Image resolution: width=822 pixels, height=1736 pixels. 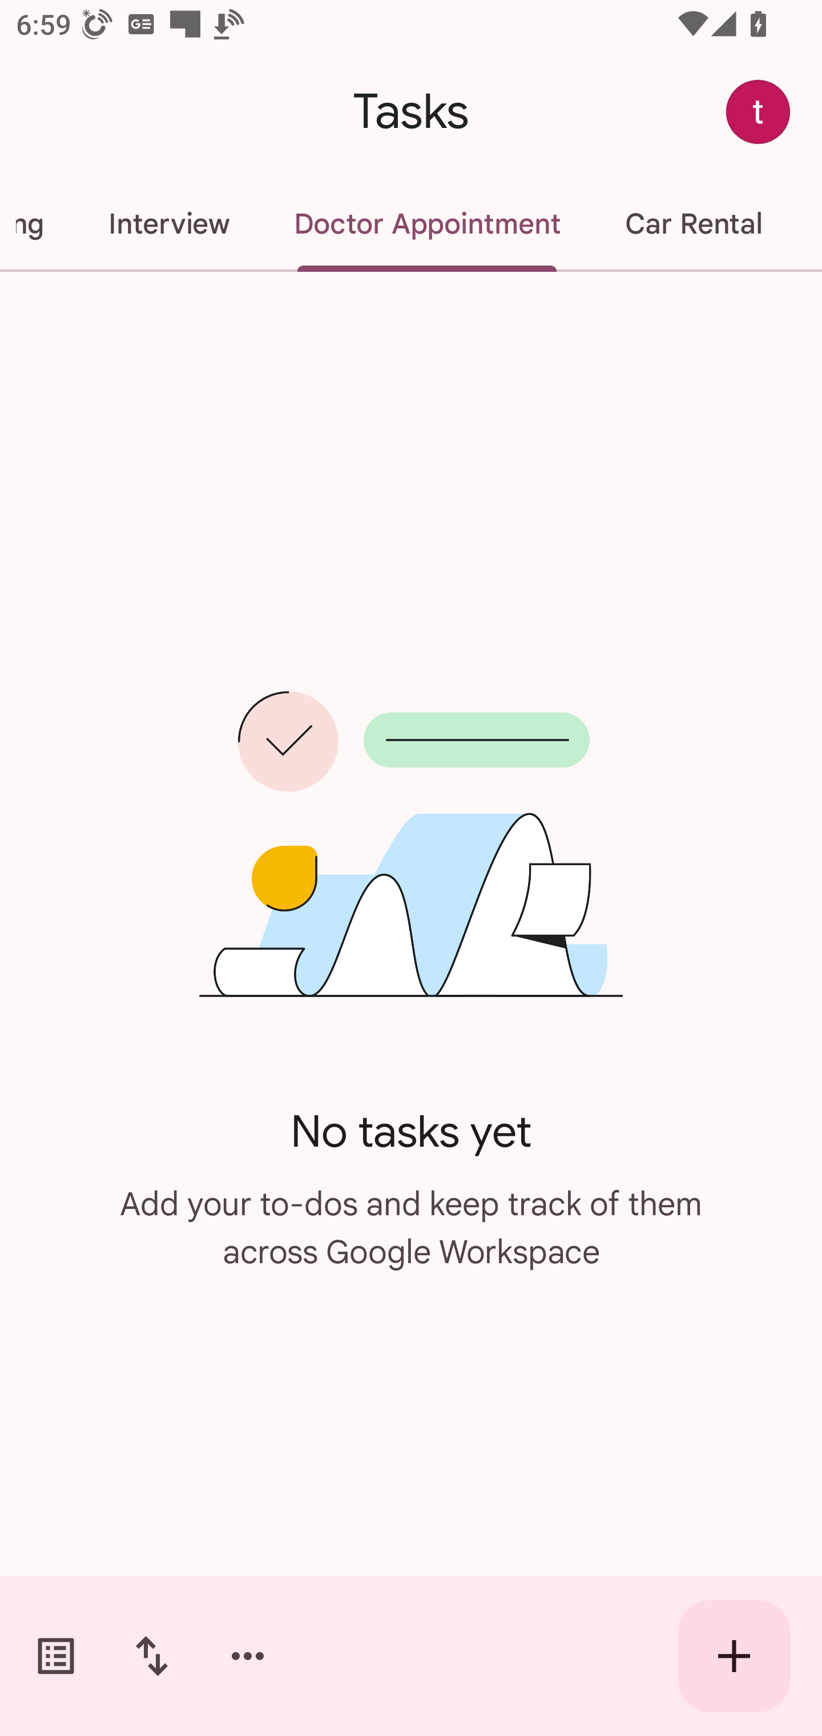 I want to click on Car Rental, so click(x=693, y=224).